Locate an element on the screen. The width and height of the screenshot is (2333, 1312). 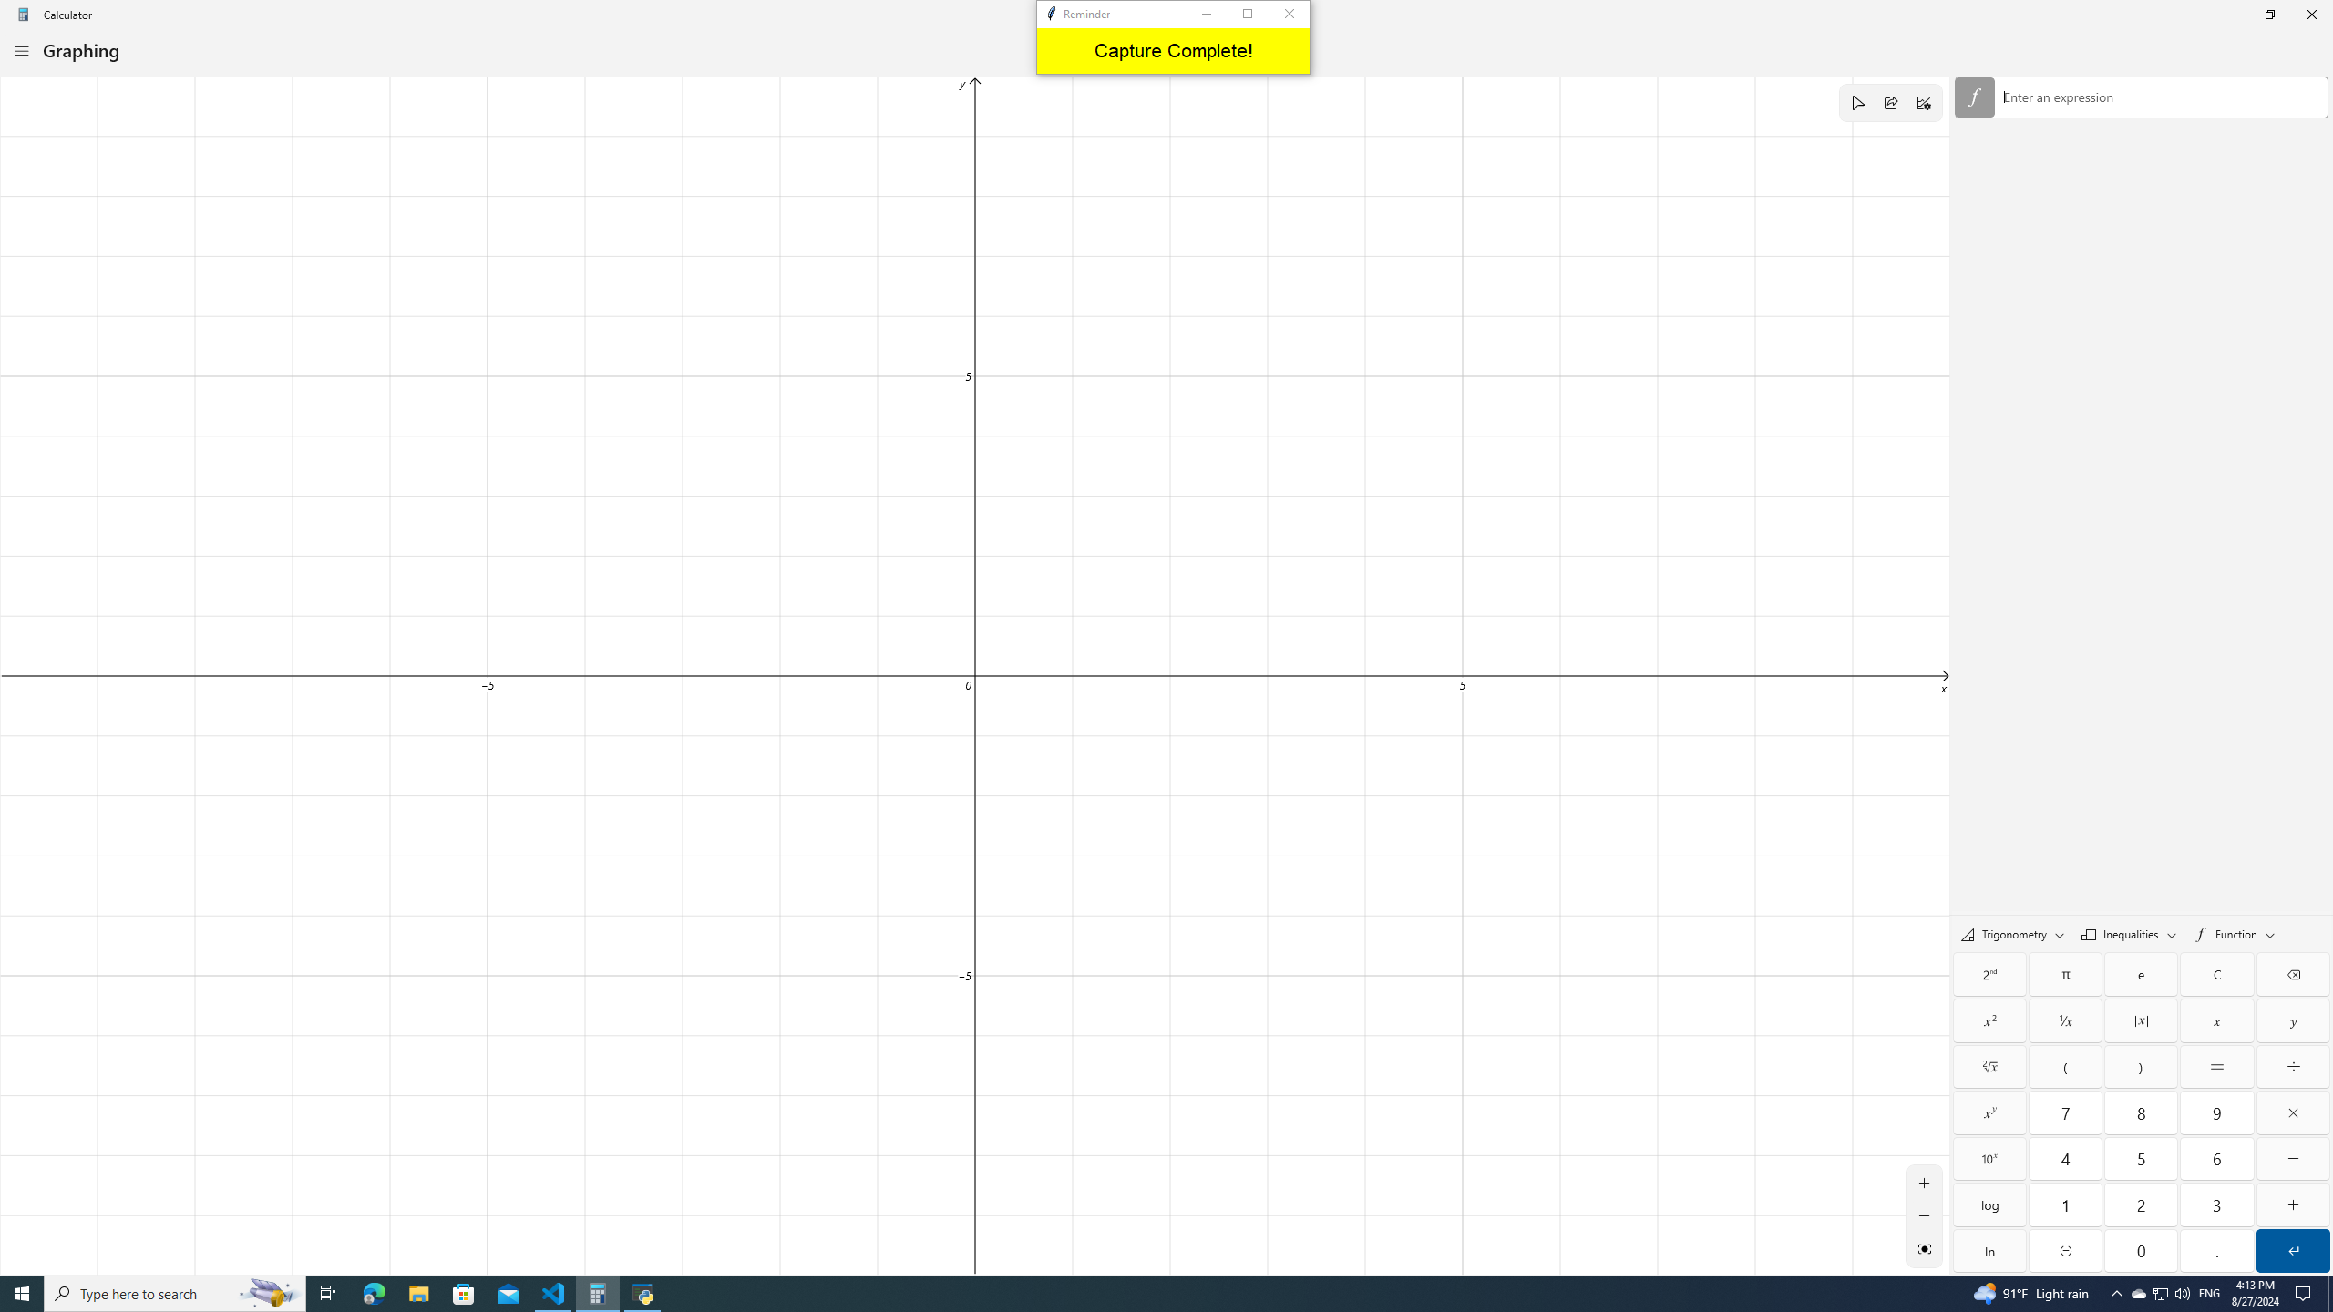
Inequalities is located at coordinates (2129, 934).